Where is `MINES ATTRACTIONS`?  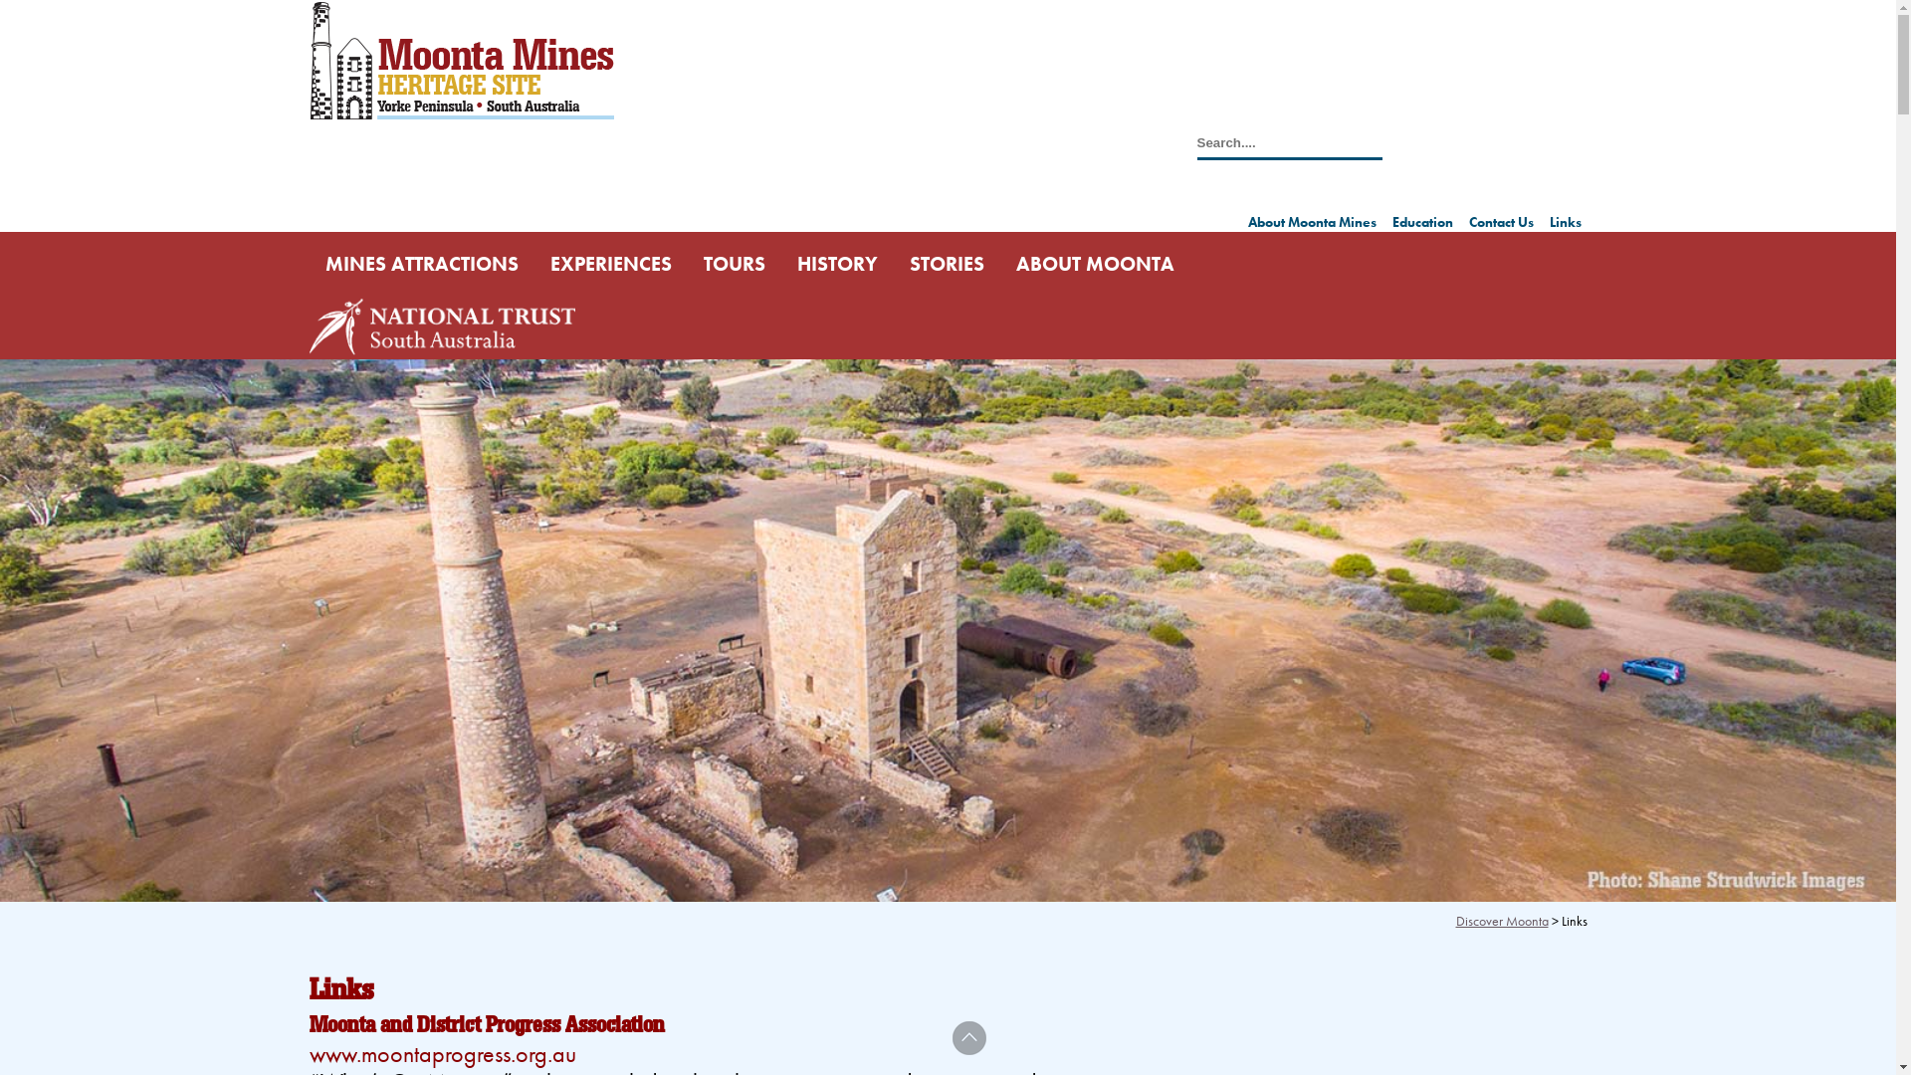
MINES ATTRACTIONS is located at coordinates (421, 264).